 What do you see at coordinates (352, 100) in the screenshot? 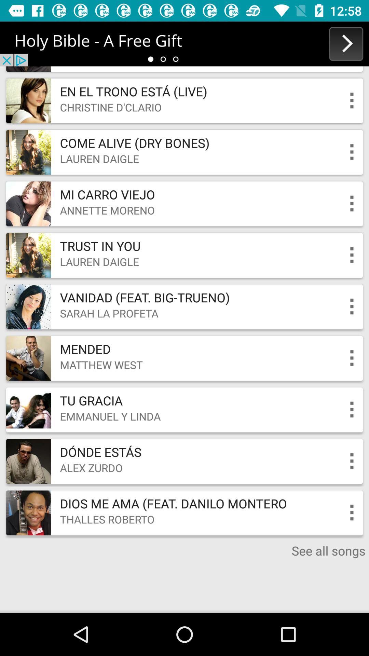
I see `click on three dots below right arrow` at bounding box center [352, 100].